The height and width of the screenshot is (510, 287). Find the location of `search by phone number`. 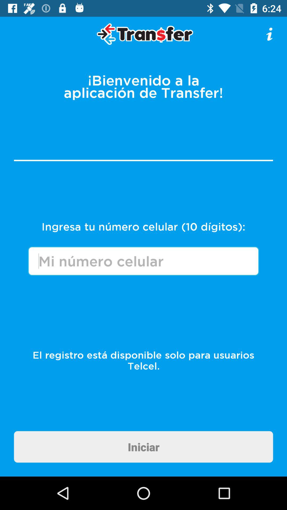

search by phone number is located at coordinates (143, 261).